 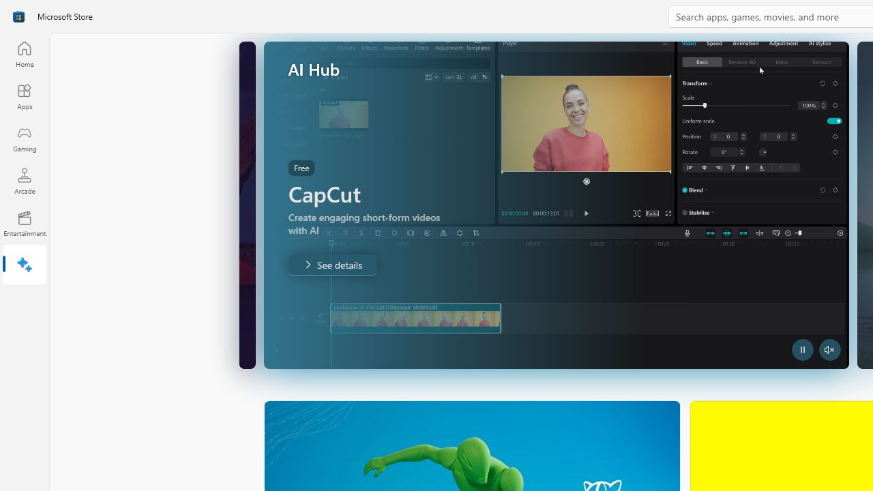 What do you see at coordinates (258, 349) in the screenshot?
I see `Unmute` at bounding box center [258, 349].